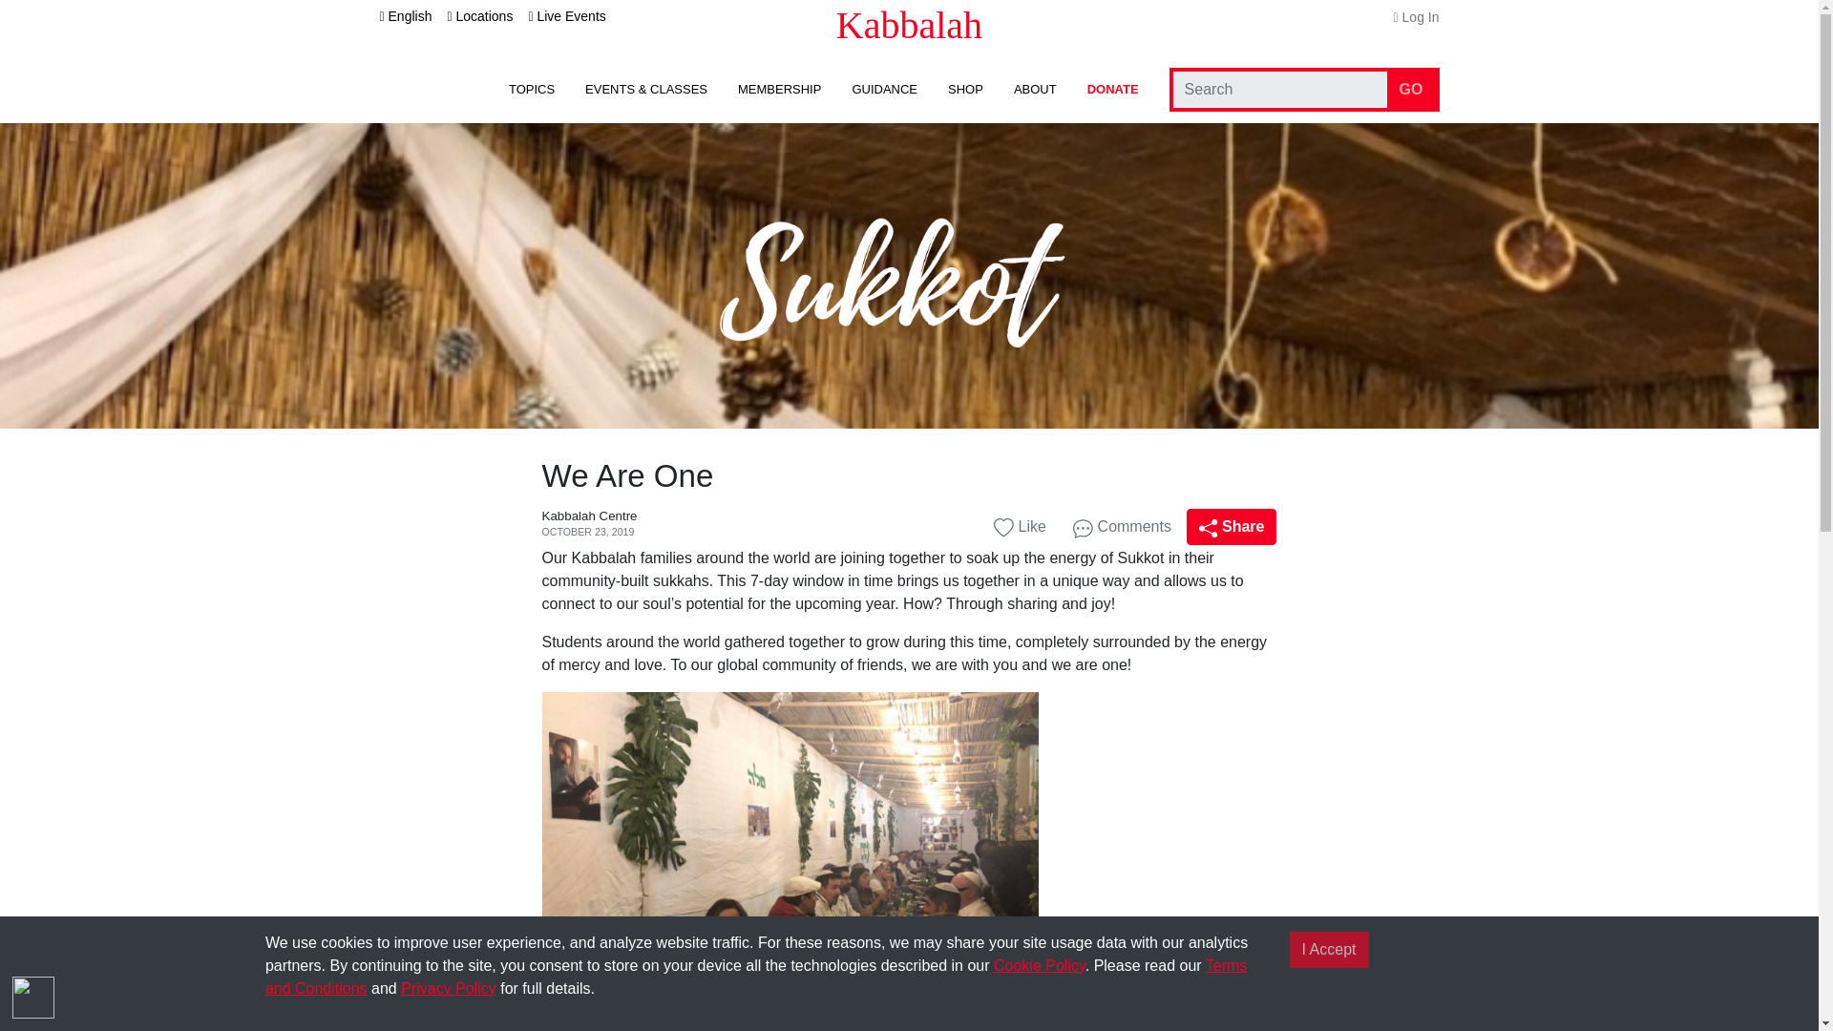 This screenshot has height=1031, width=1833. Describe the element at coordinates (884, 90) in the screenshot. I see `GUIDANCE` at that location.